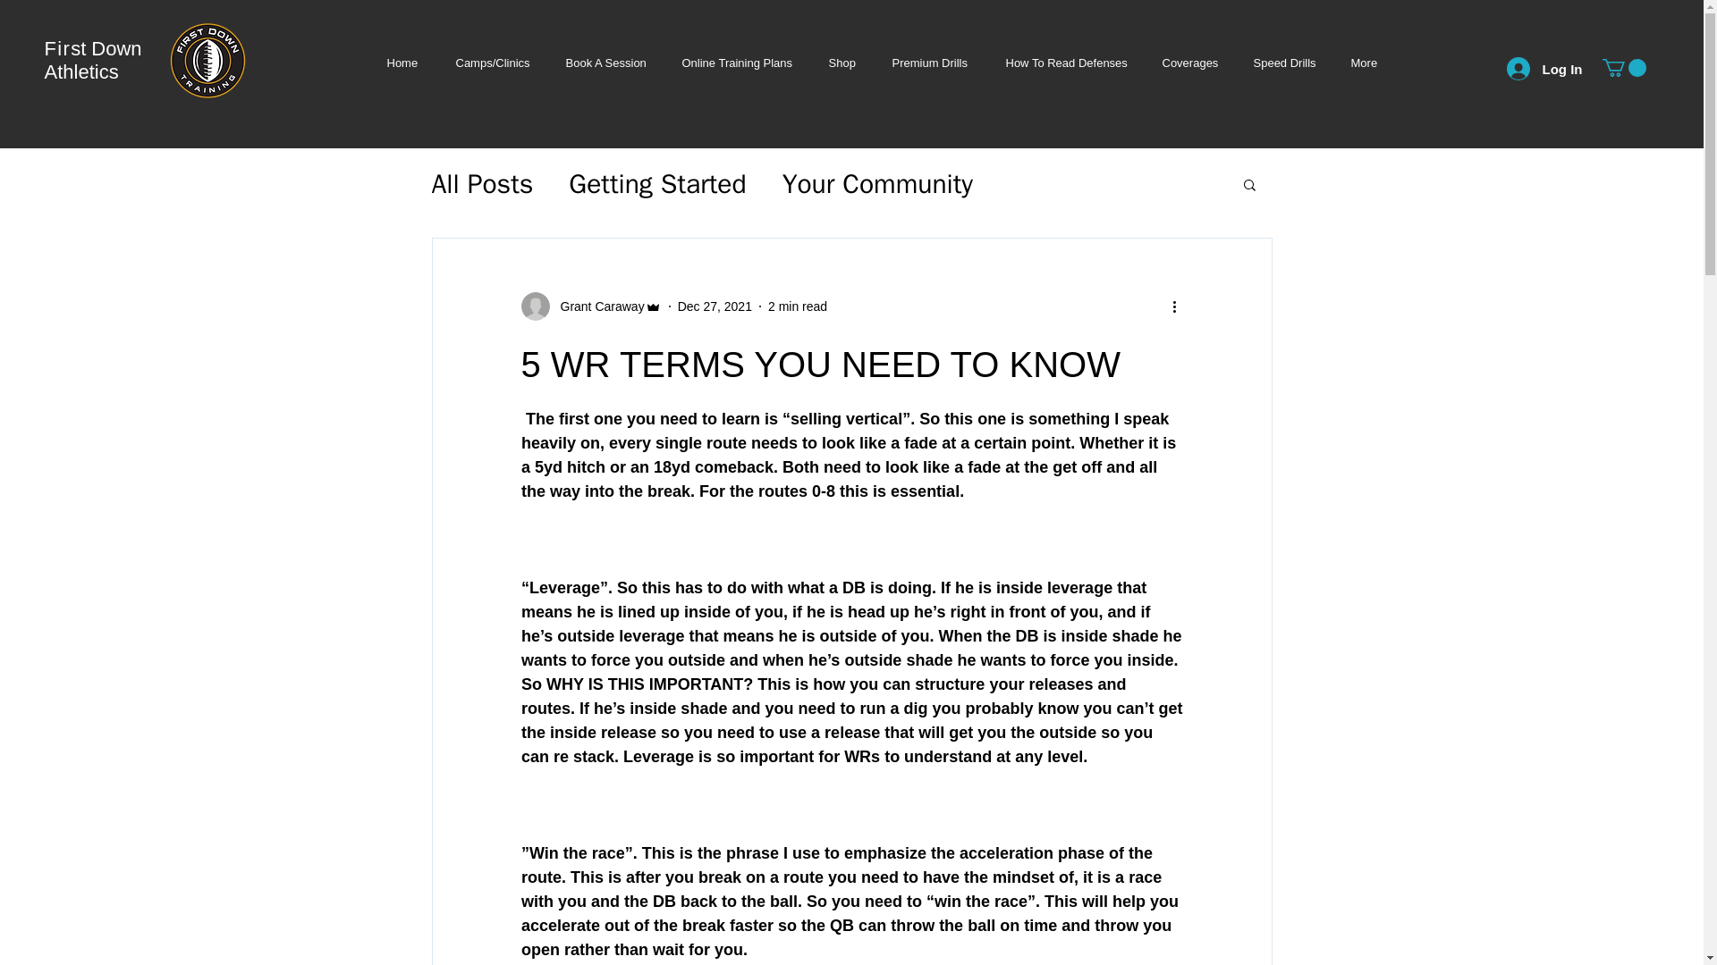  Describe the element at coordinates (931, 63) in the screenshot. I see `Premium Drills` at that location.